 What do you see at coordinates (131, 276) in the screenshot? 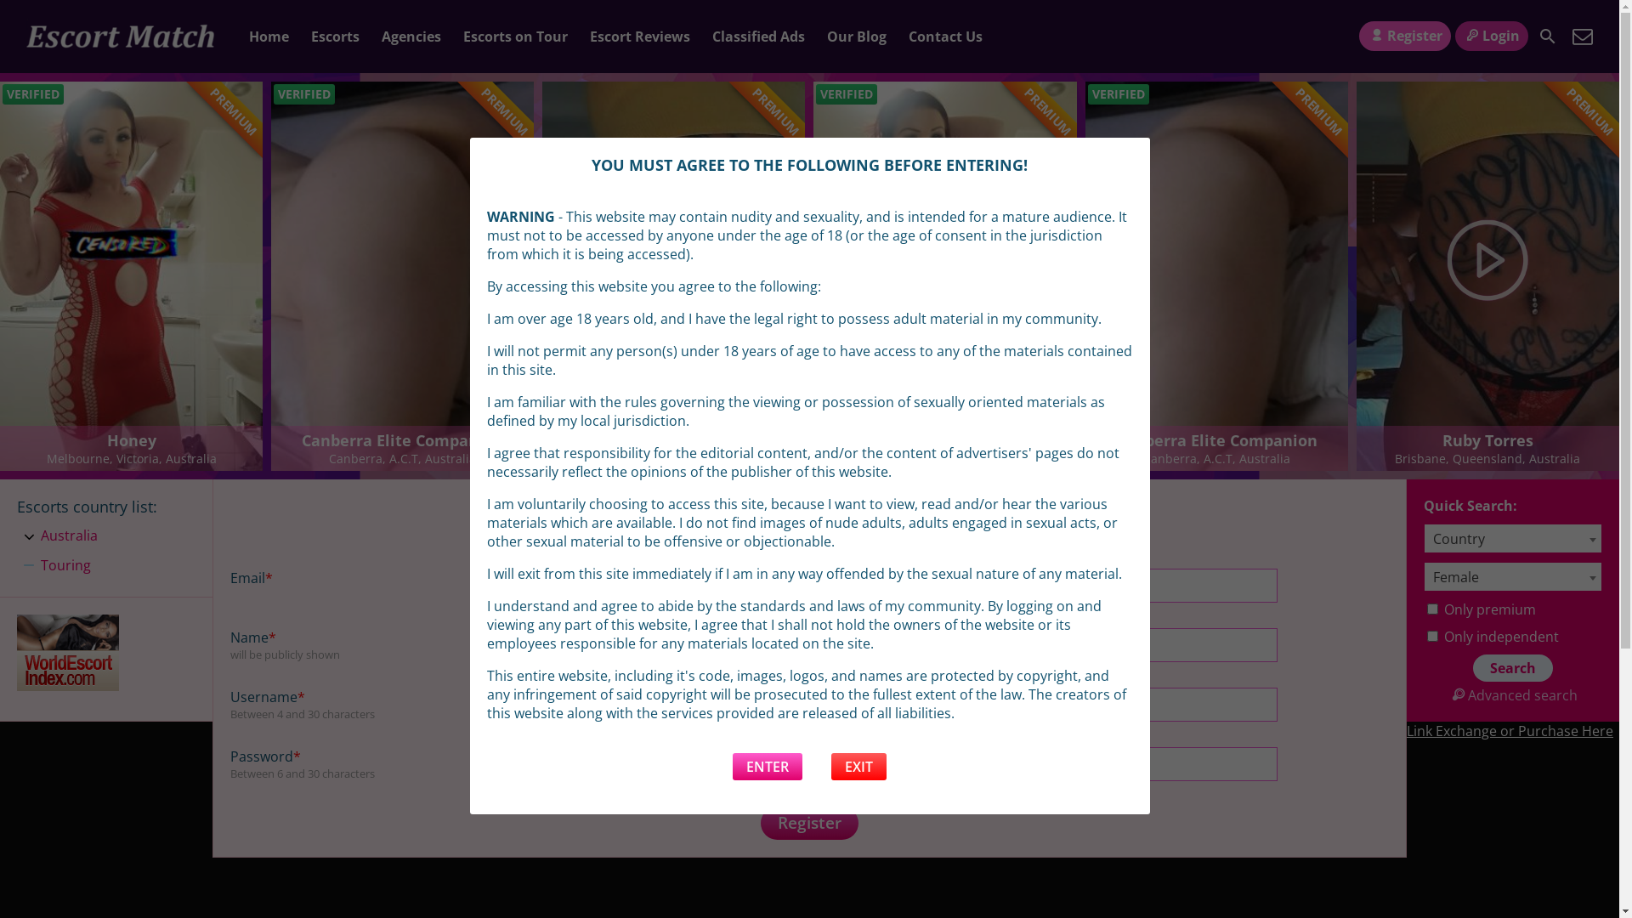
I see `PREMIUM
VERIFIED
Honey
Melbourne, Victoria, Australia` at bounding box center [131, 276].